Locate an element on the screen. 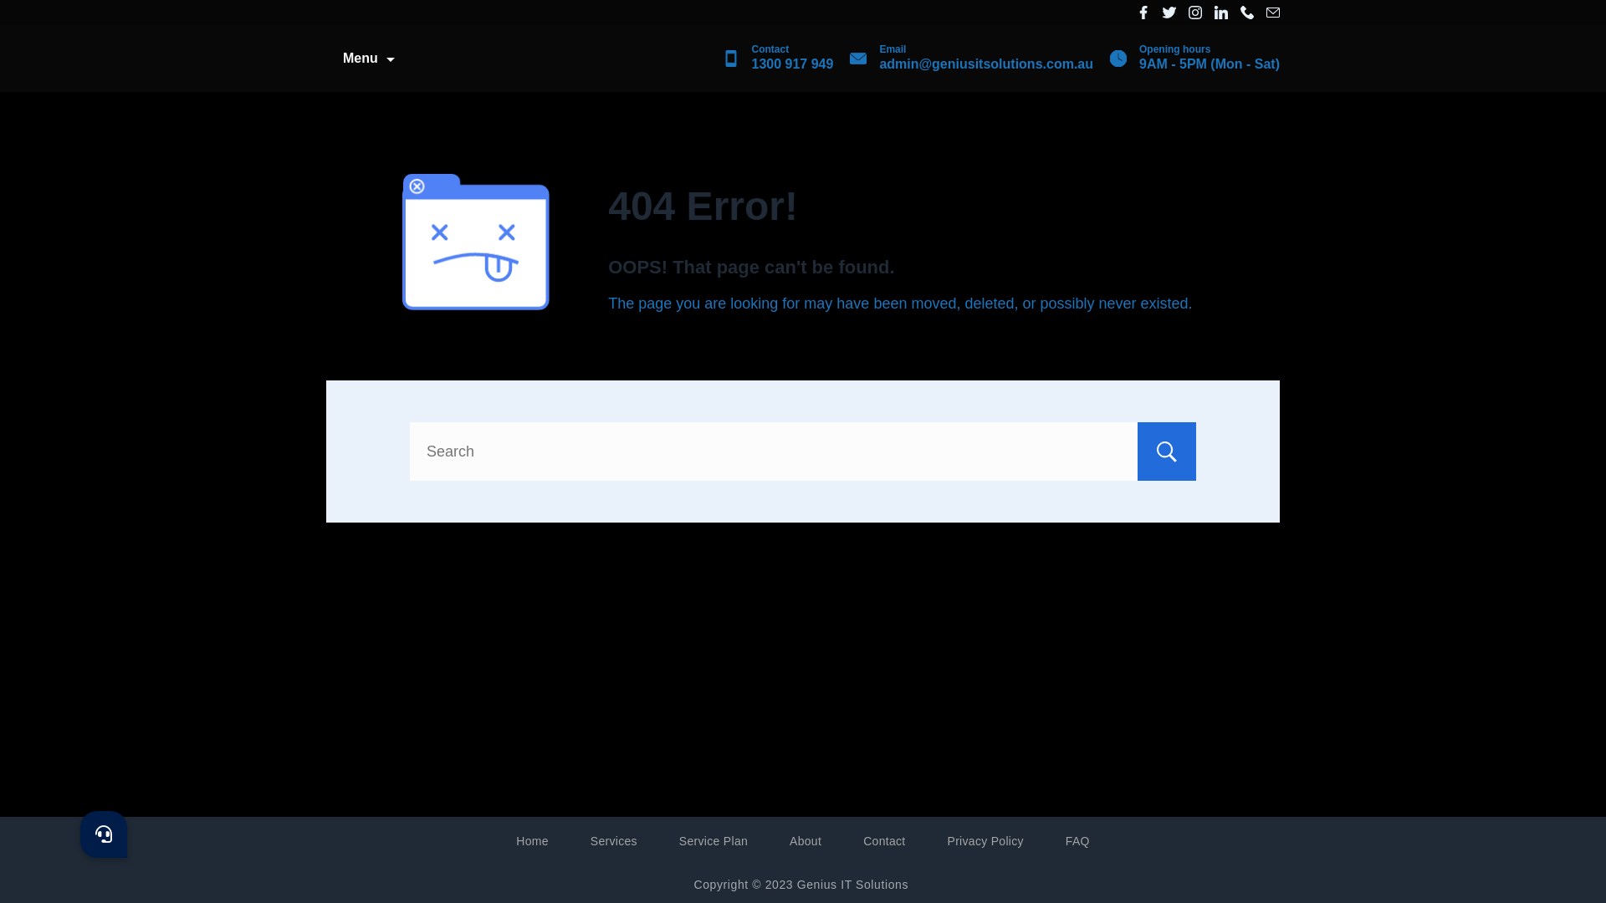 The image size is (1606, 903). Privacy Policy is located at coordinates (985, 841).